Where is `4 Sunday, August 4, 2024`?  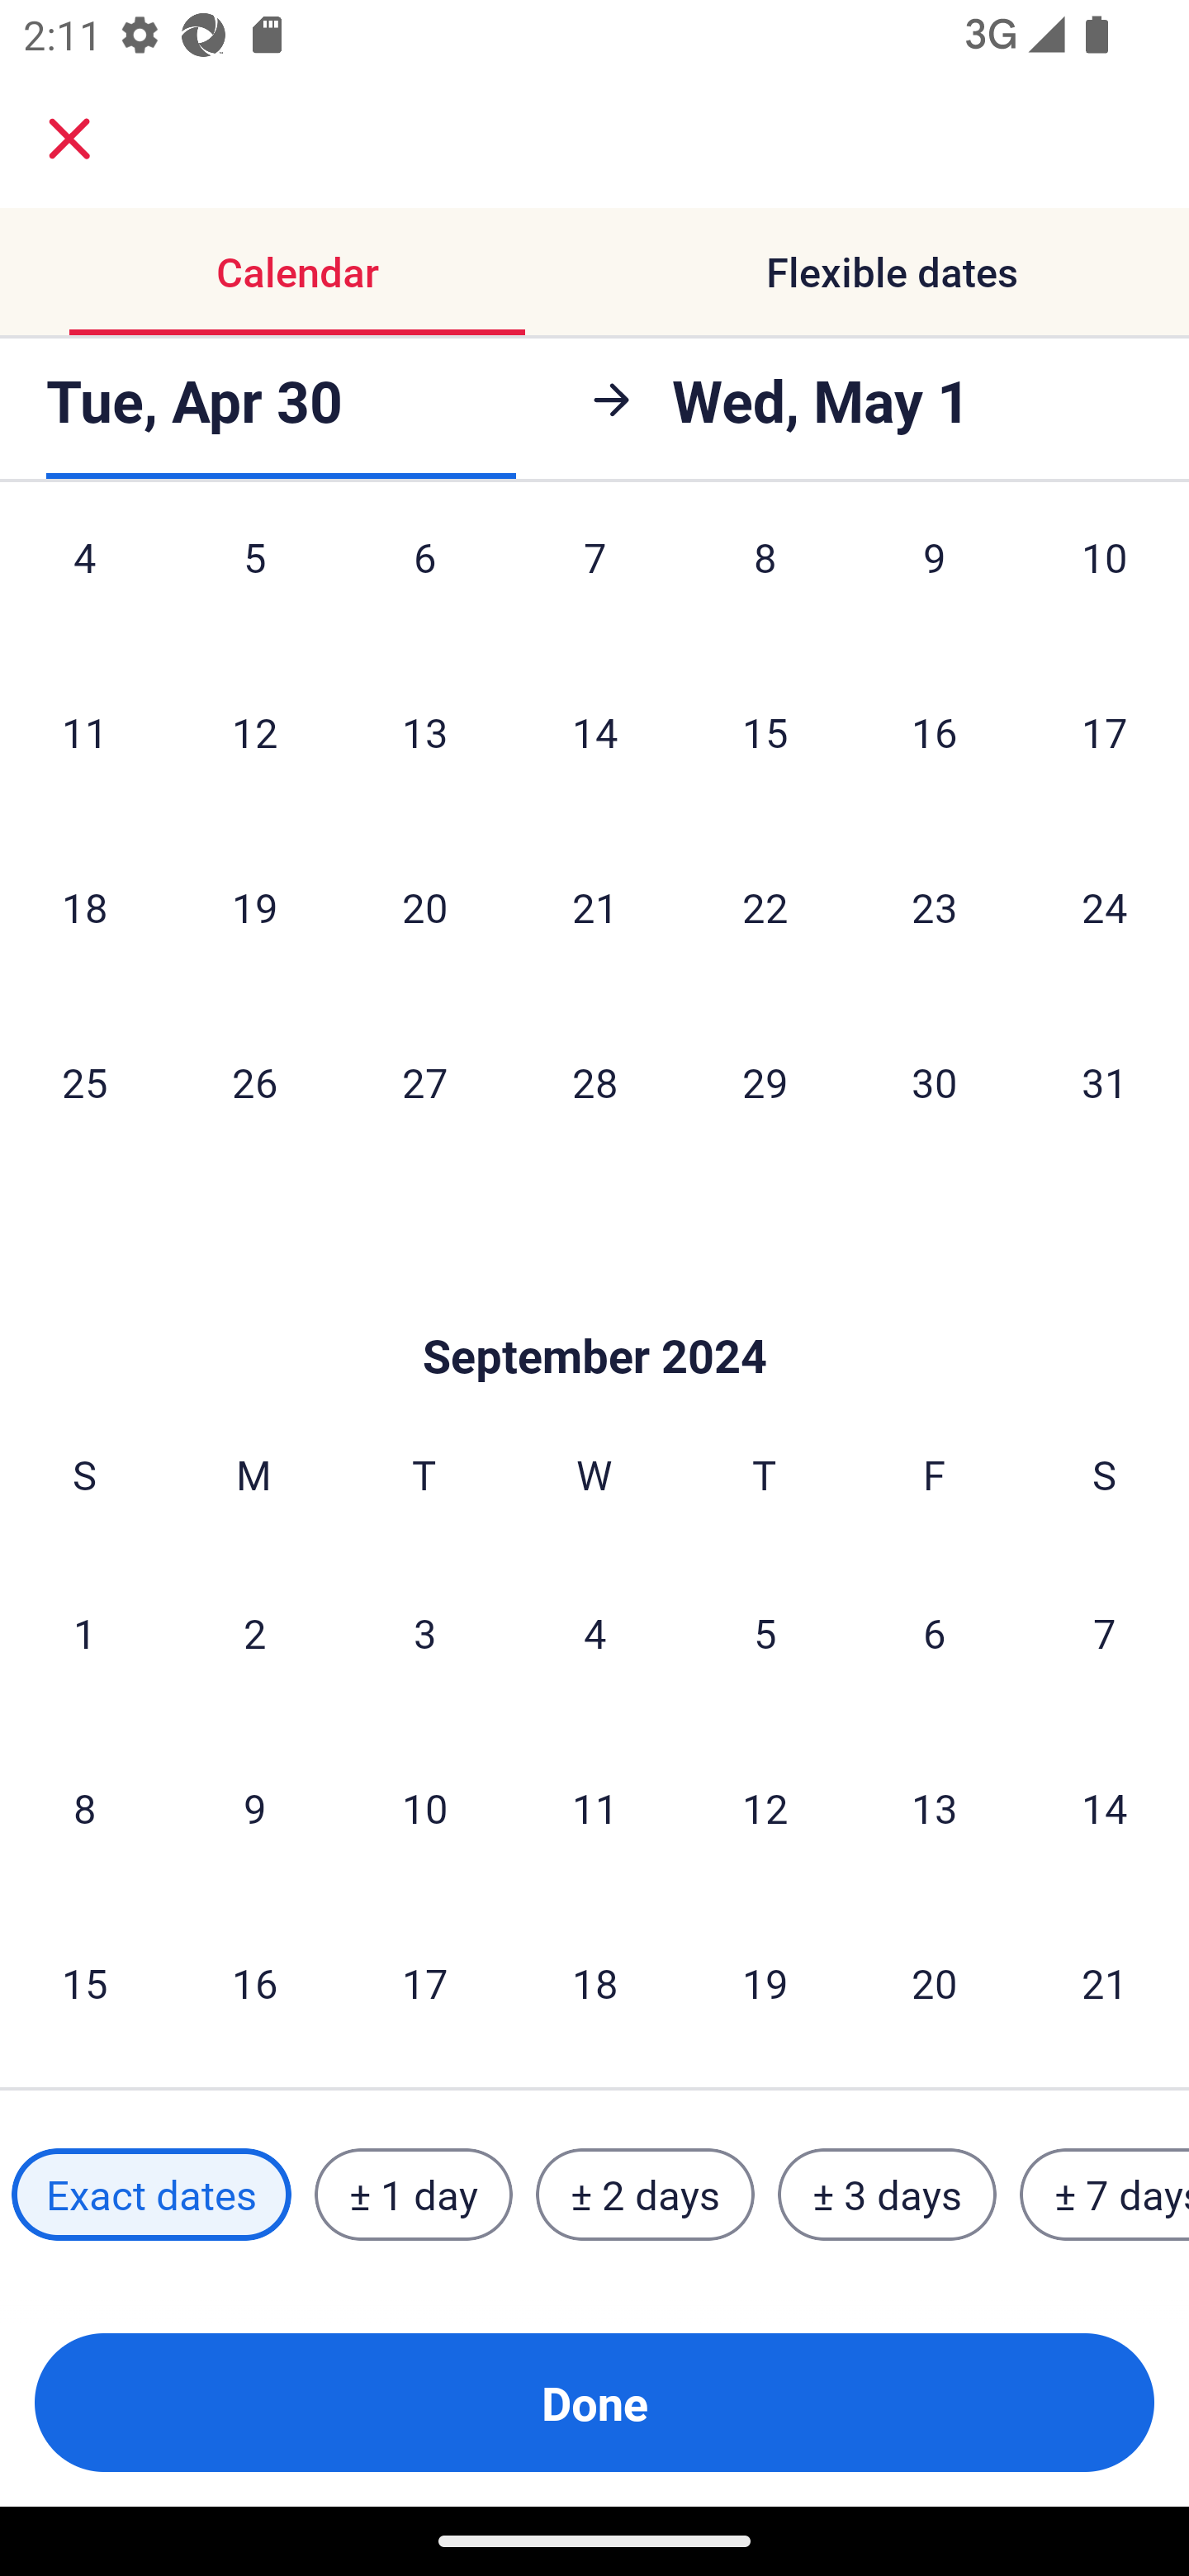 4 Sunday, August 4, 2024 is located at coordinates (84, 585).